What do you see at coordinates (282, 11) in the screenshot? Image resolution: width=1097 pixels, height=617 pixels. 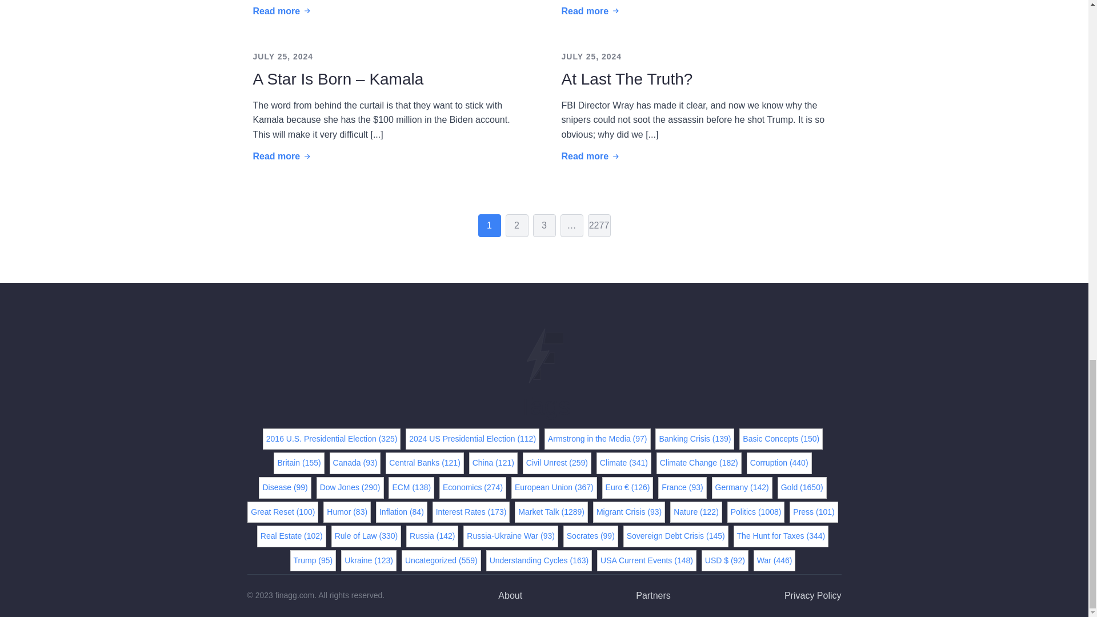 I see `Read more` at bounding box center [282, 11].